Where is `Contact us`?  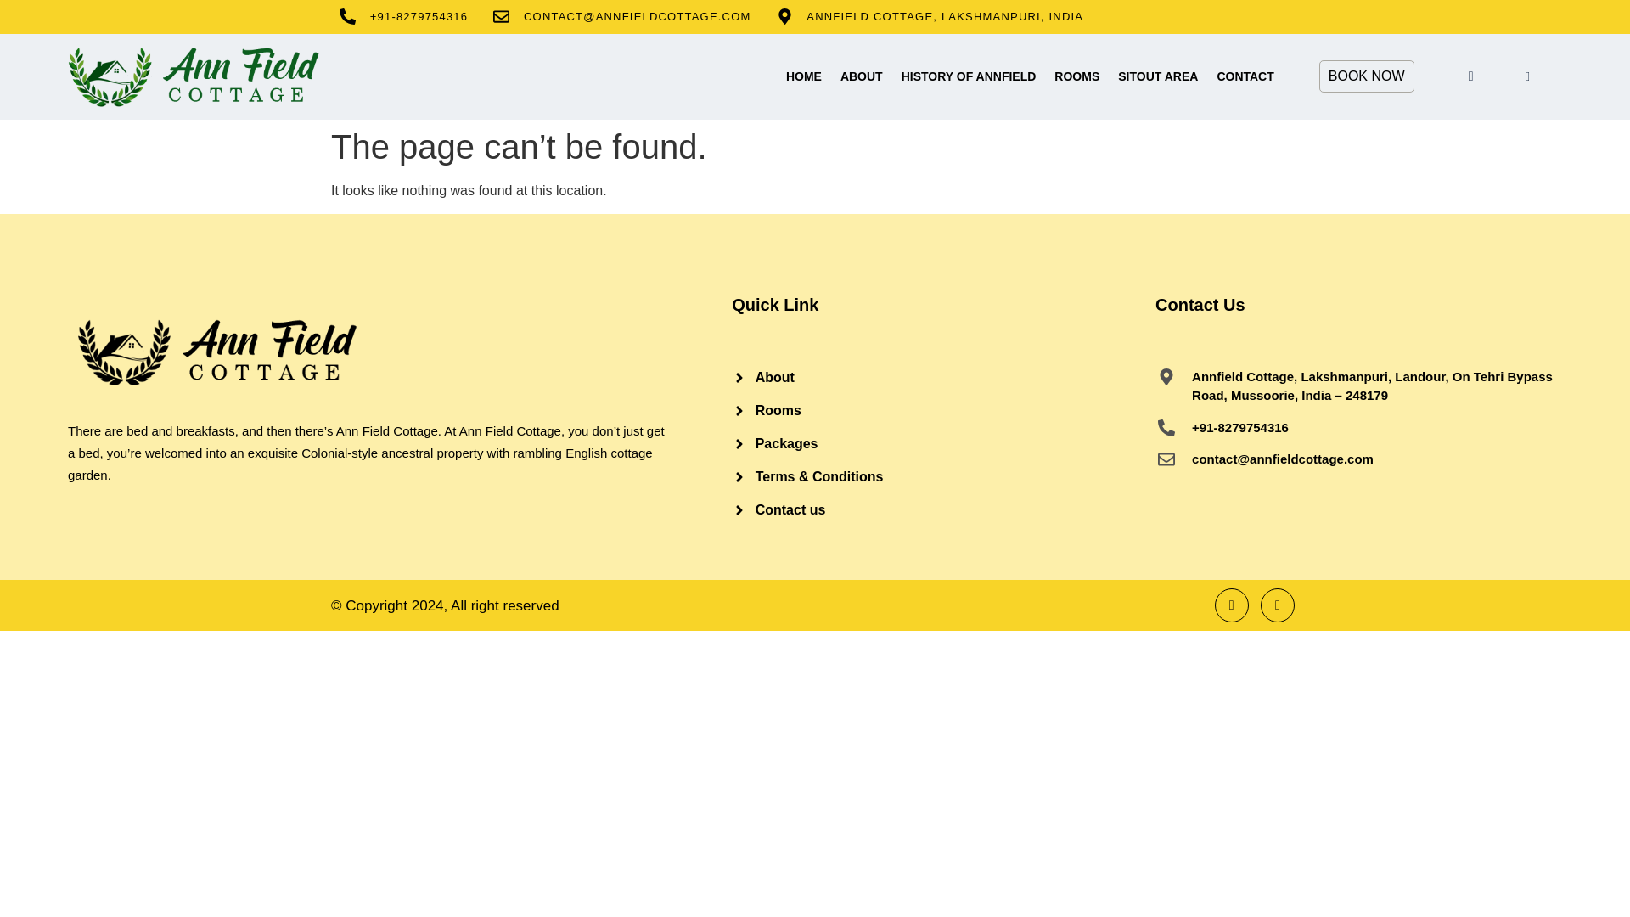
Contact us is located at coordinates (944, 509).